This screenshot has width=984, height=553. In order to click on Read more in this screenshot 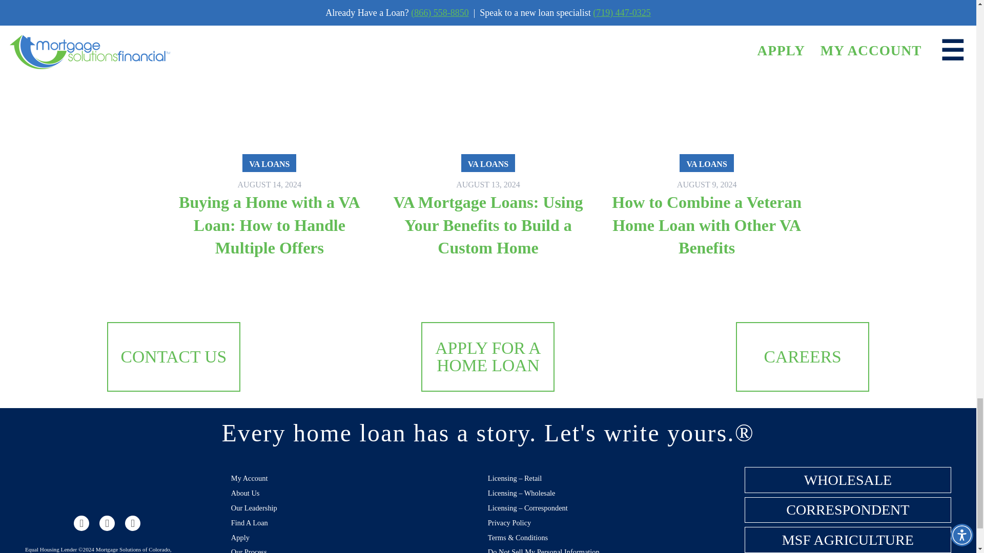, I will do `click(706, 168)`.